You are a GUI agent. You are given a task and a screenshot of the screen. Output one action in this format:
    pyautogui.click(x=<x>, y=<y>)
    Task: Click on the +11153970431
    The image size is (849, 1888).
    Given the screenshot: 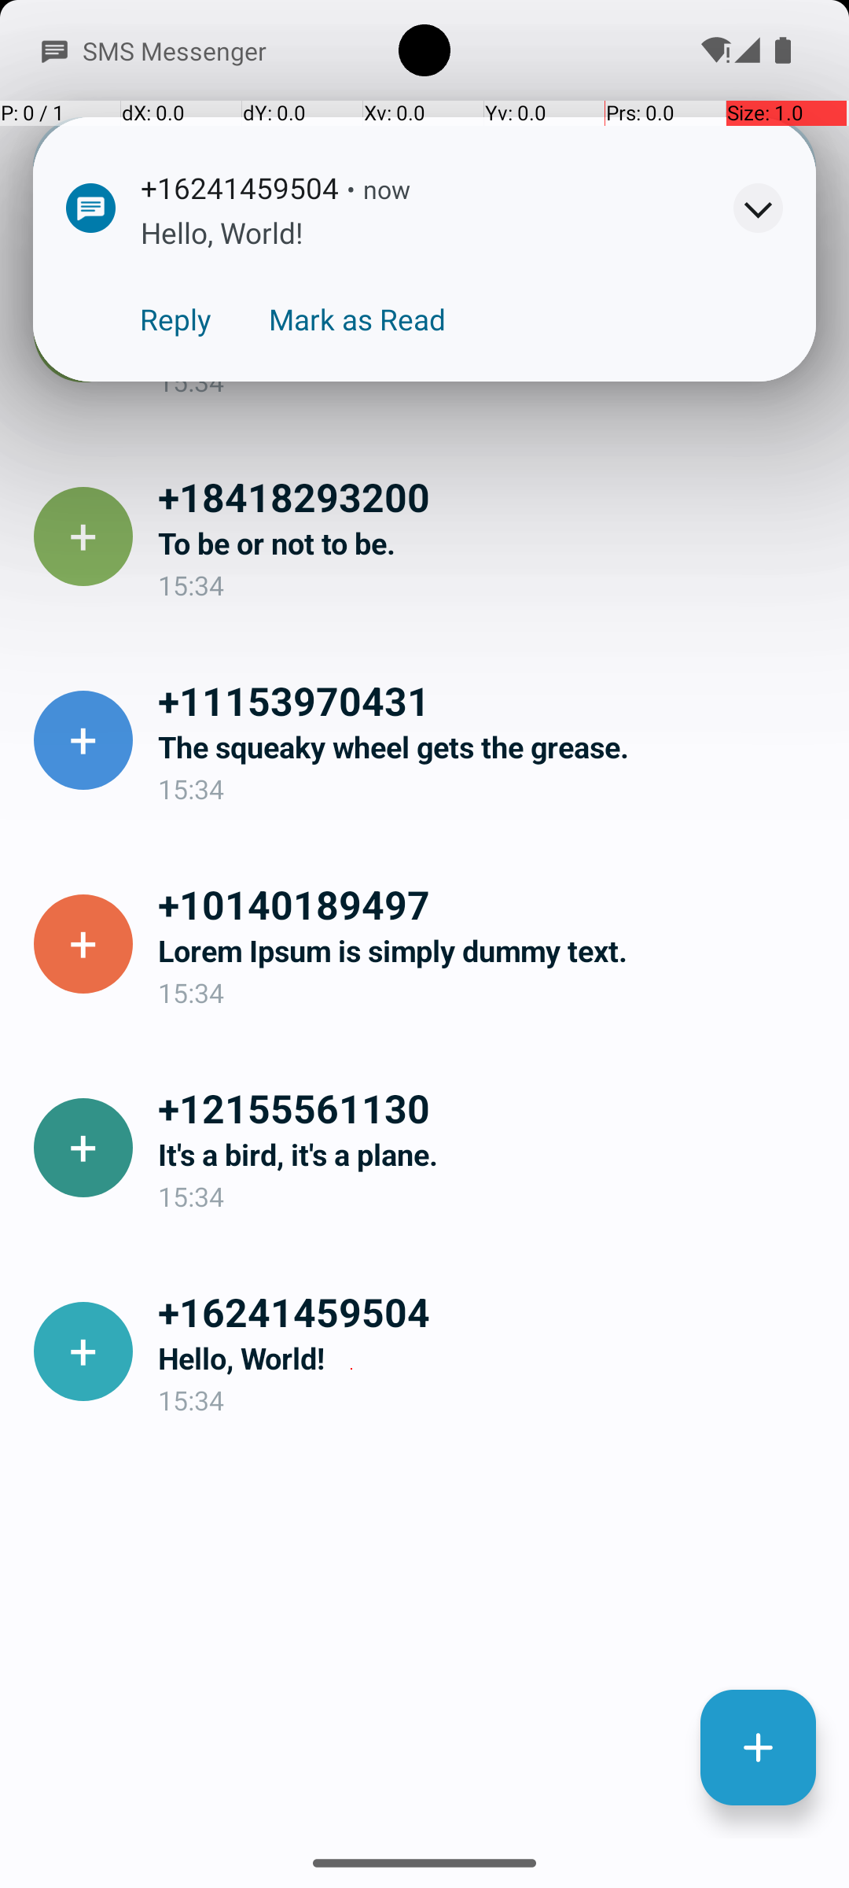 What is the action you would take?
    pyautogui.click(x=491, y=700)
    